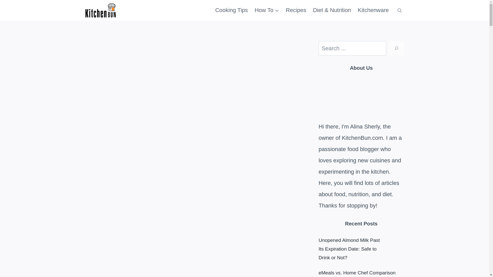  Describe the element at coordinates (232, 10) in the screenshot. I see `Cooking Tips` at that location.